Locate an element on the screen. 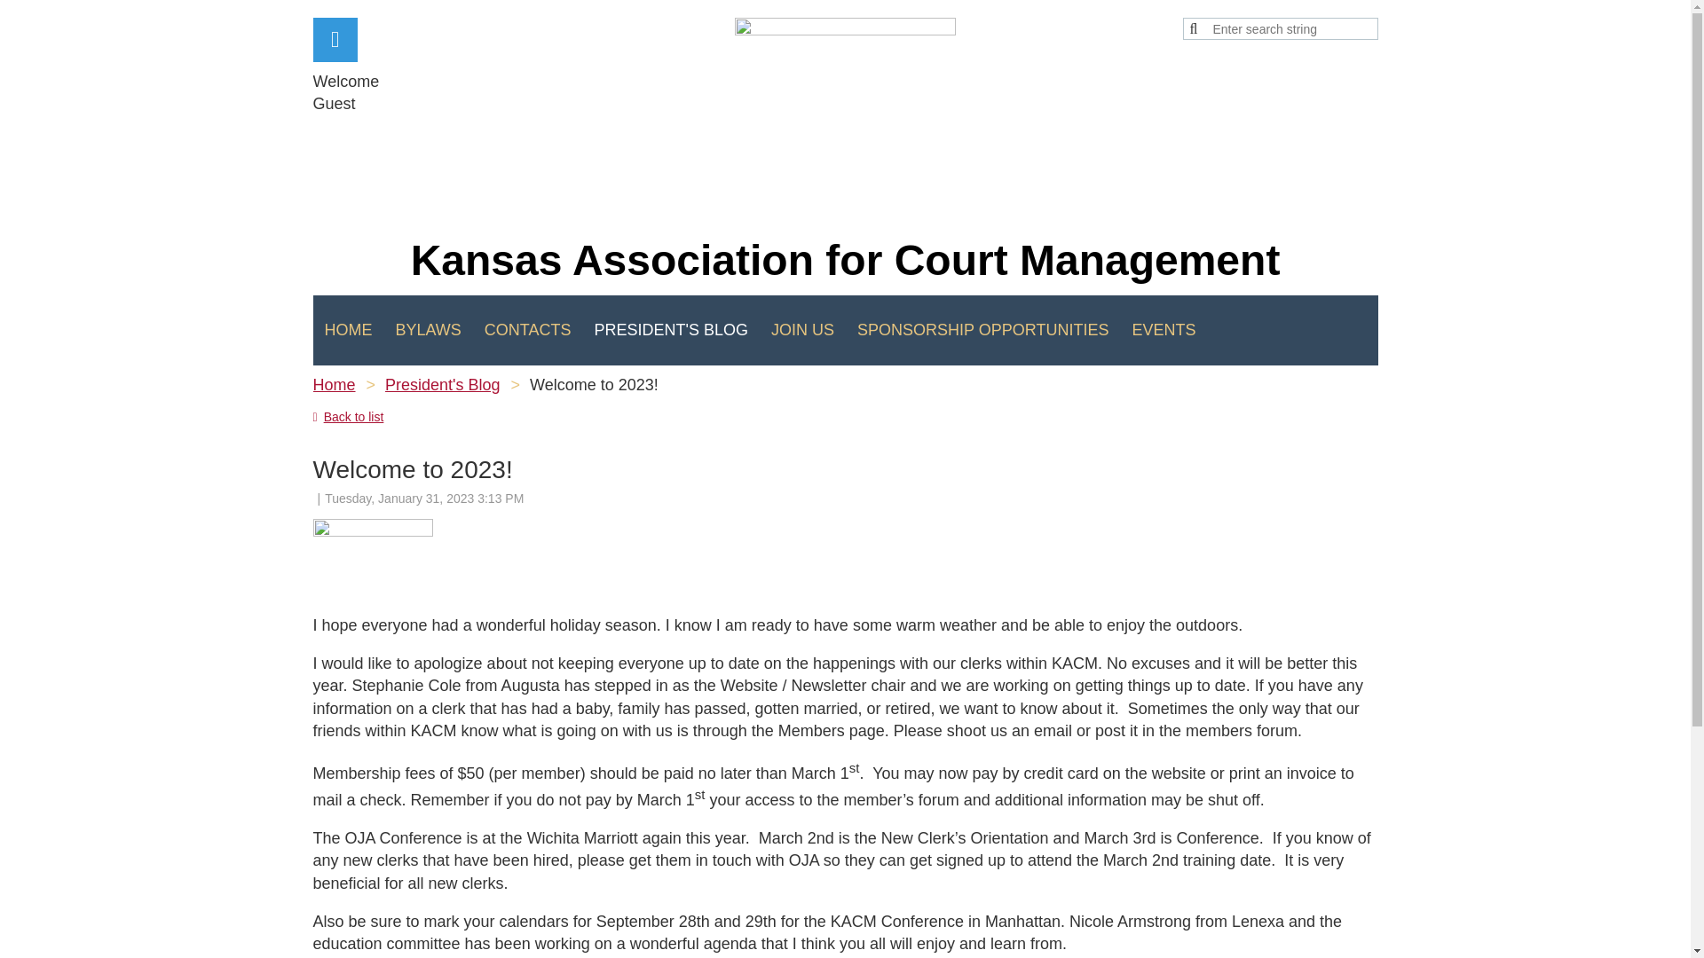 This screenshot has width=1704, height=958. Sponsorship Opportunities is located at coordinates (982, 330).